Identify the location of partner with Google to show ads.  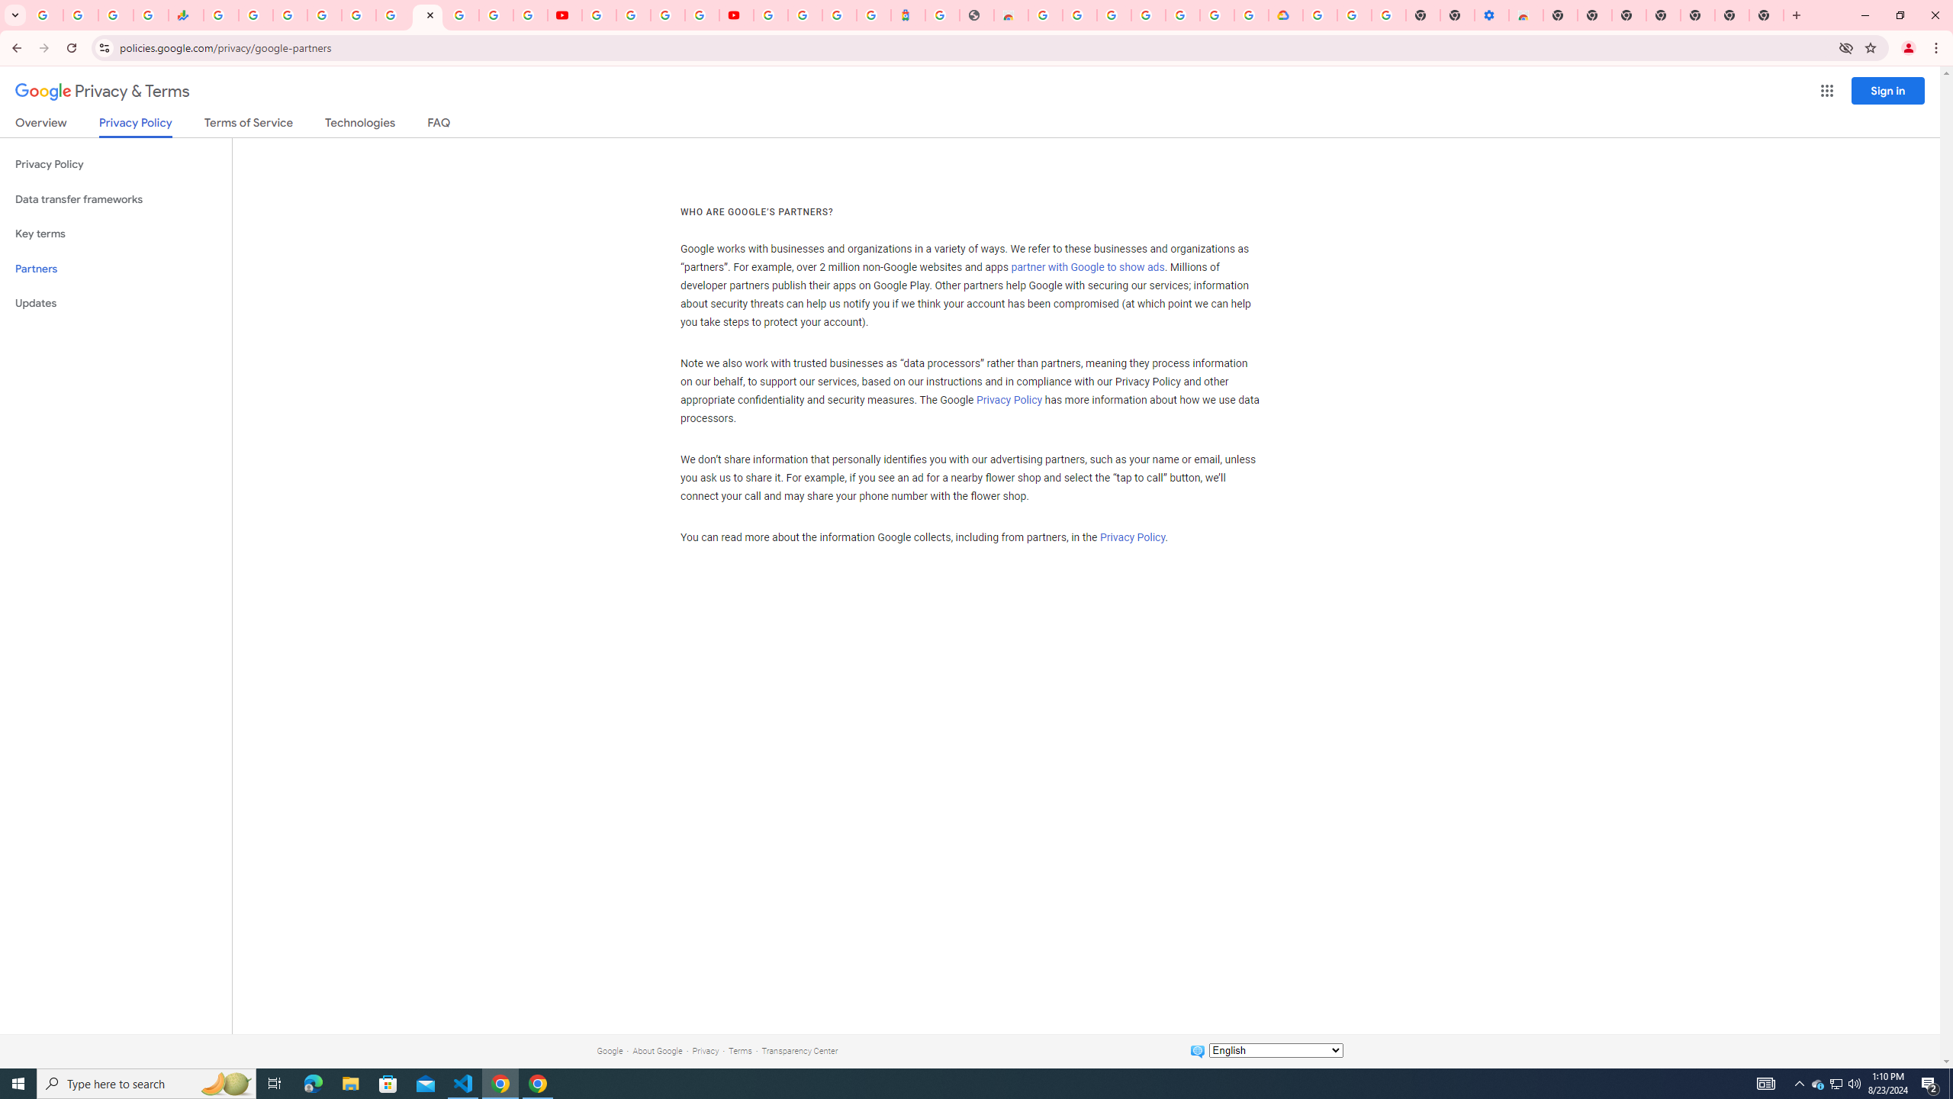
(1088, 268).